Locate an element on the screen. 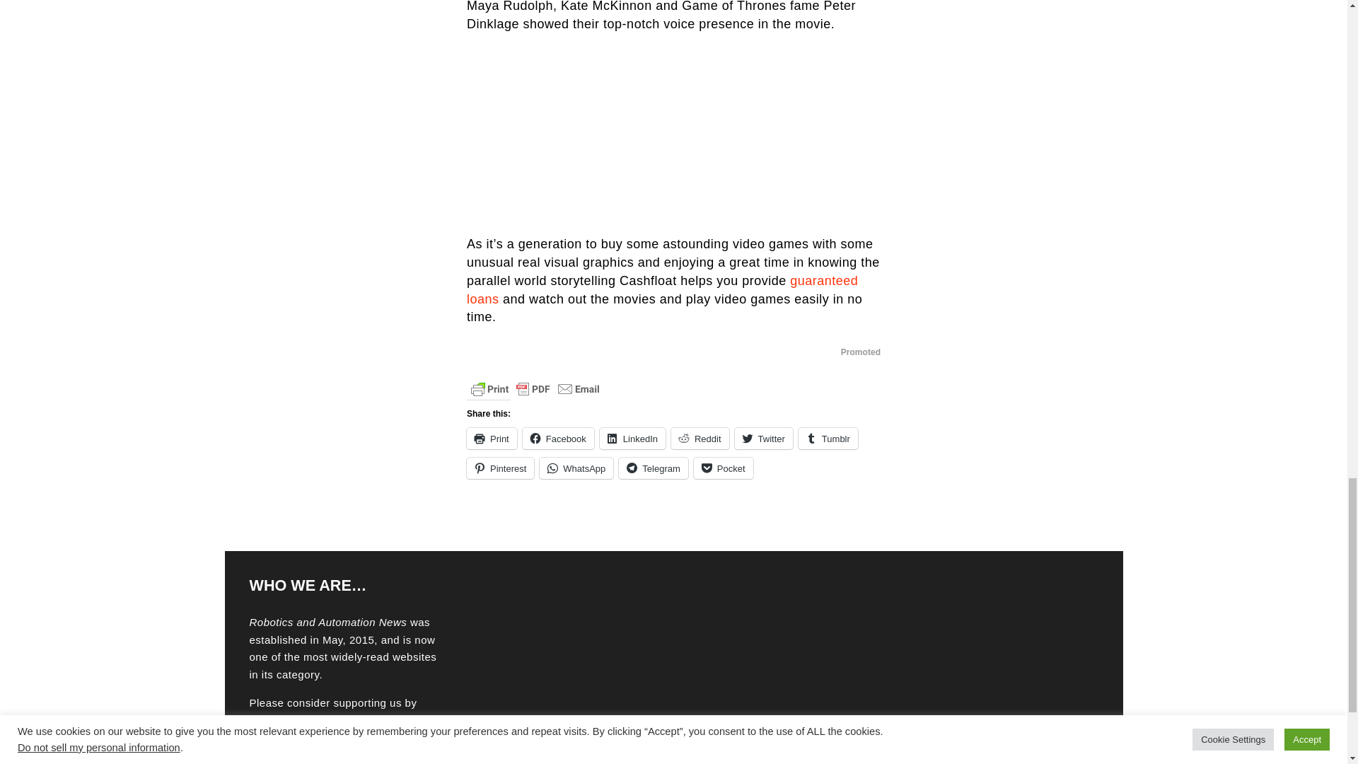 Image resolution: width=1358 pixels, height=764 pixels. Click to share on Telegram is located at coordinates (653, 468).